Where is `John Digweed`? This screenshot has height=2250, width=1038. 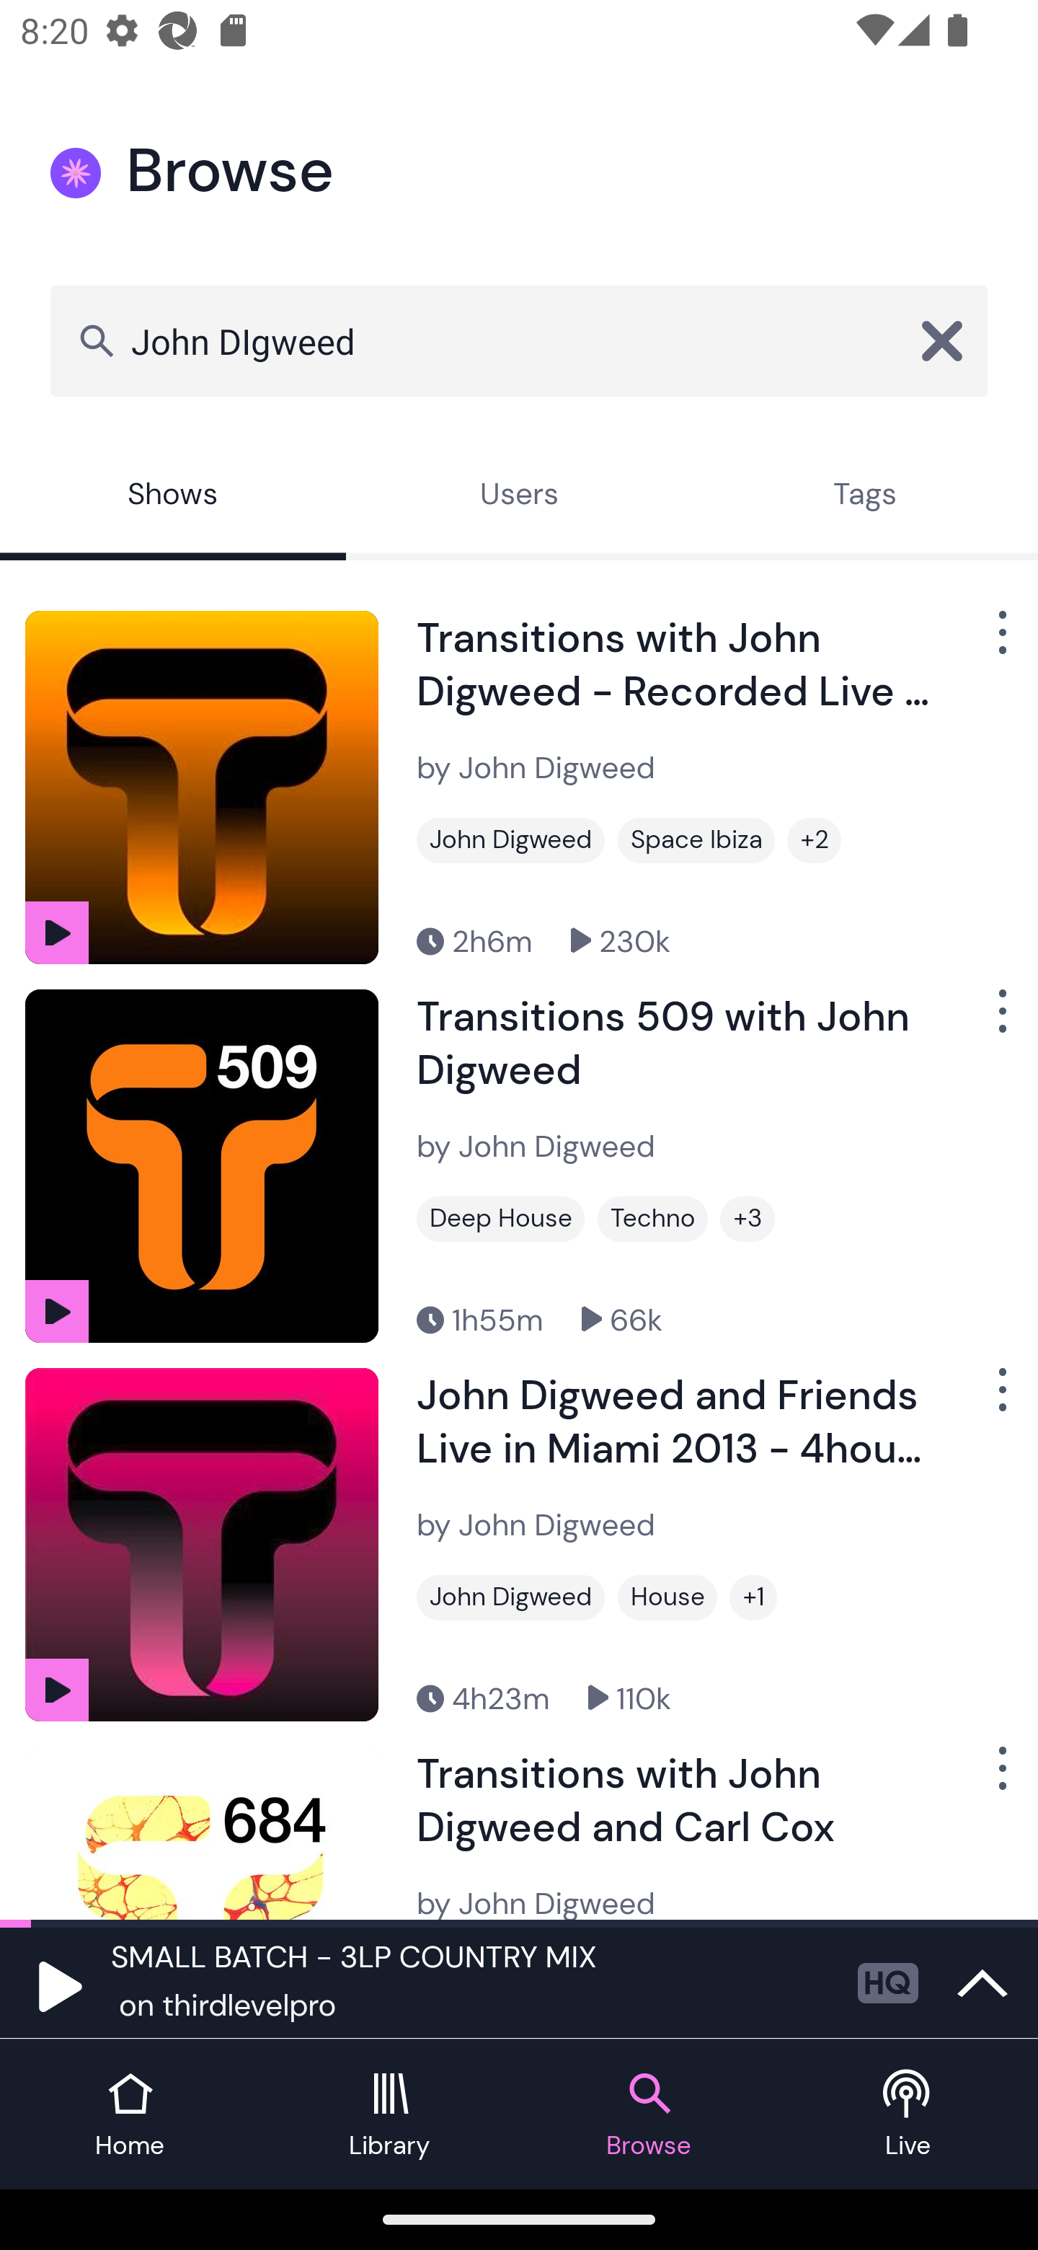
John Digweed is located at coordinates (510, 1597).